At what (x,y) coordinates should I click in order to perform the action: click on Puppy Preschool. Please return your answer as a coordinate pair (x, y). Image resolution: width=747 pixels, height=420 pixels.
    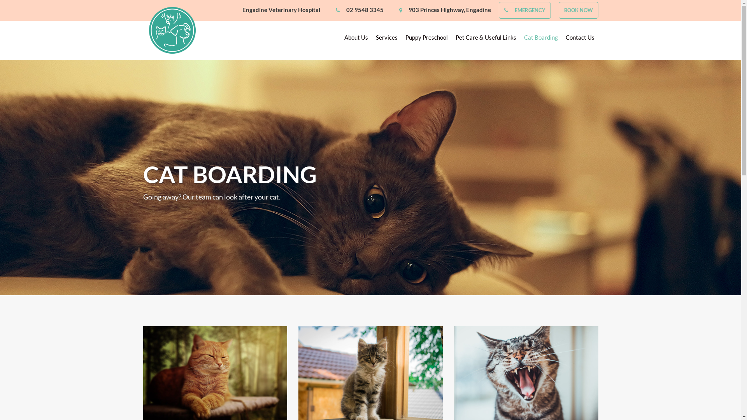
    Looking at the image, I should click on (426, 40).